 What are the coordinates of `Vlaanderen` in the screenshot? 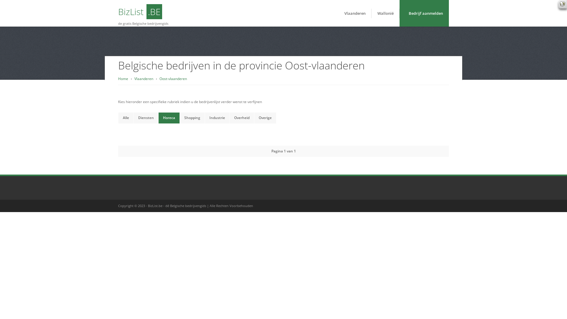 It's located at (355, 13).